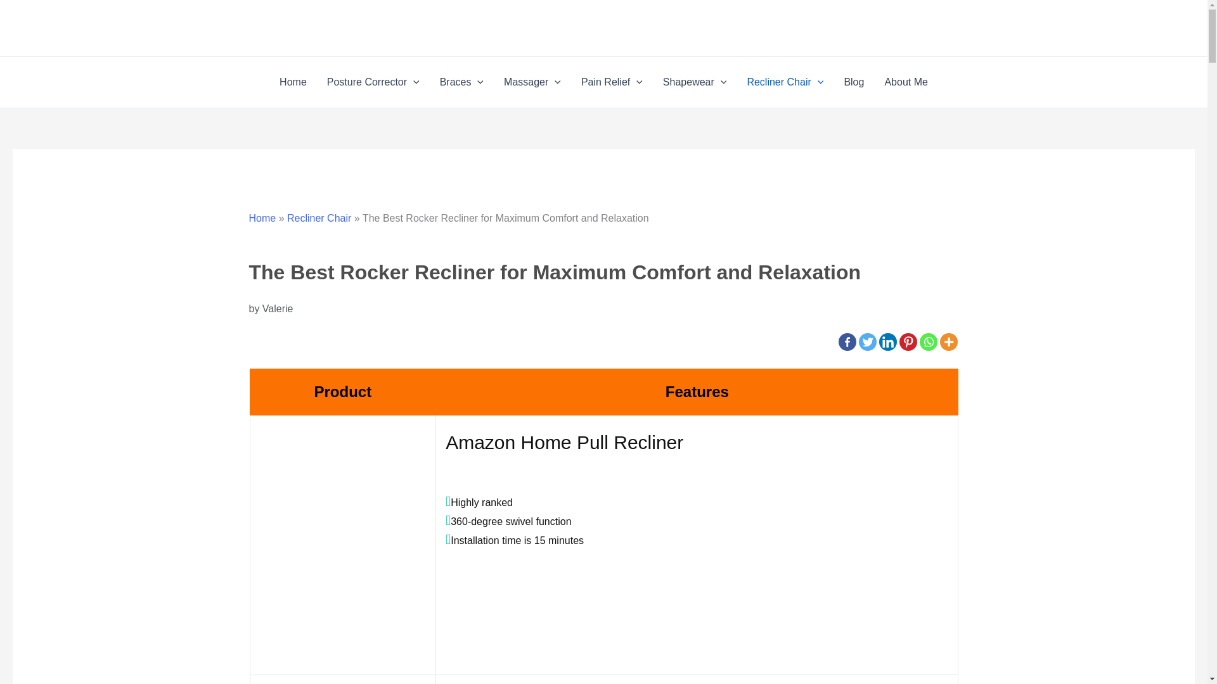  Describe the element at coordinates (928, 342) in the screenshot. I see `Whatsapp` at that location.